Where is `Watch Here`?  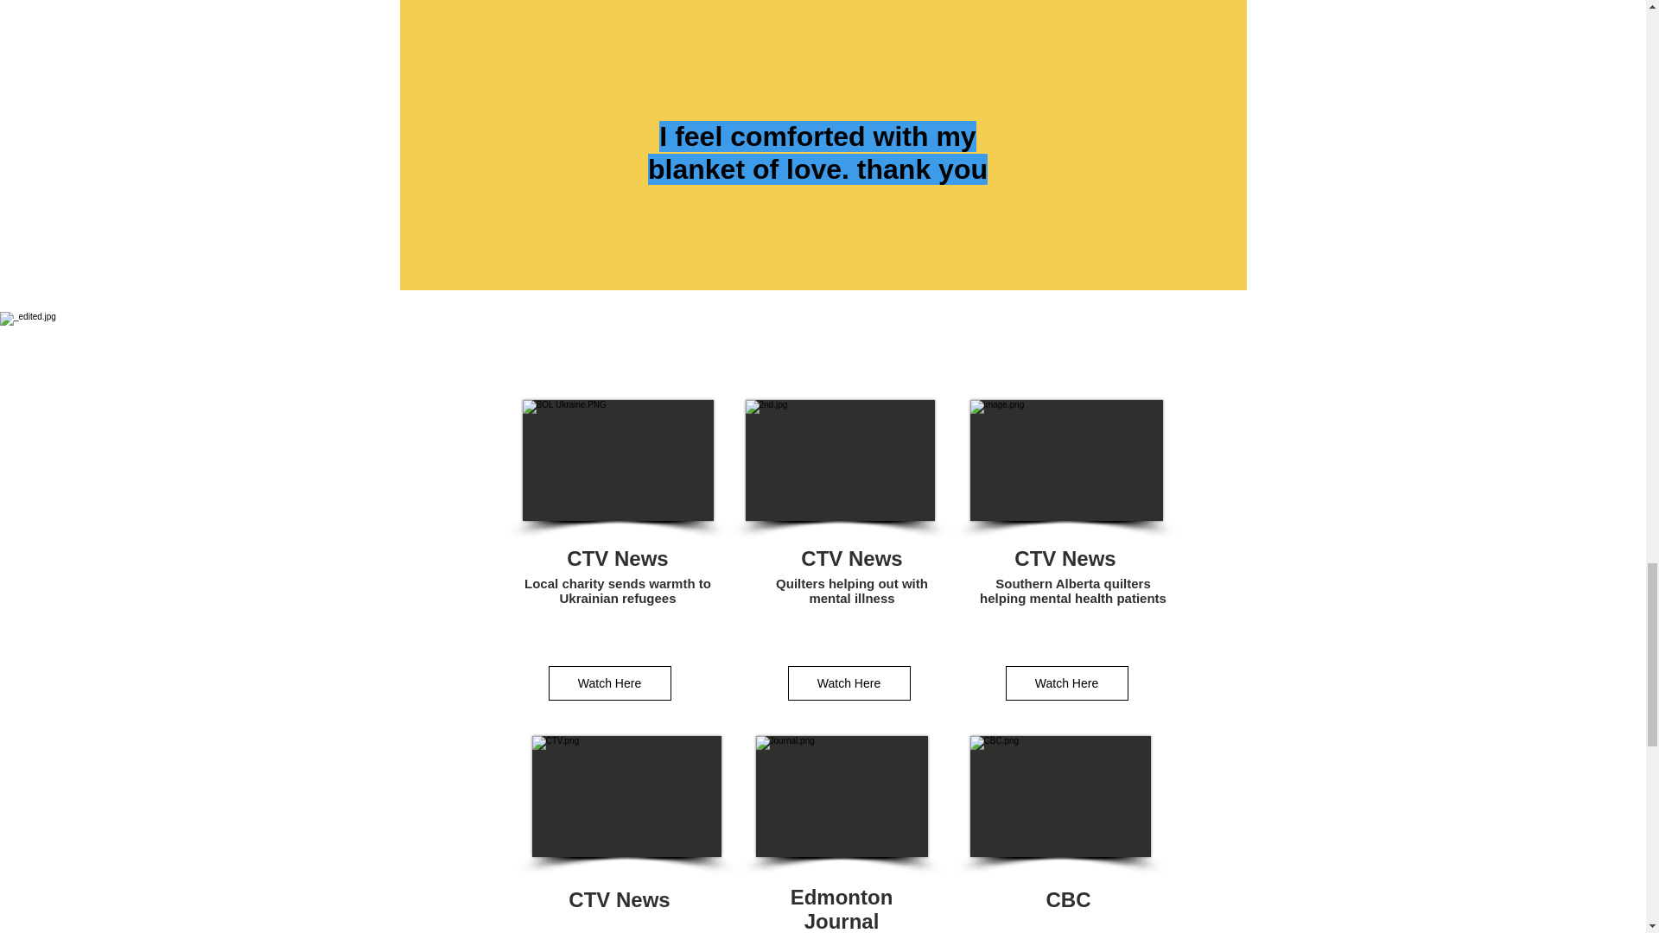
Watch Here is located at coordinates (1066, 683).